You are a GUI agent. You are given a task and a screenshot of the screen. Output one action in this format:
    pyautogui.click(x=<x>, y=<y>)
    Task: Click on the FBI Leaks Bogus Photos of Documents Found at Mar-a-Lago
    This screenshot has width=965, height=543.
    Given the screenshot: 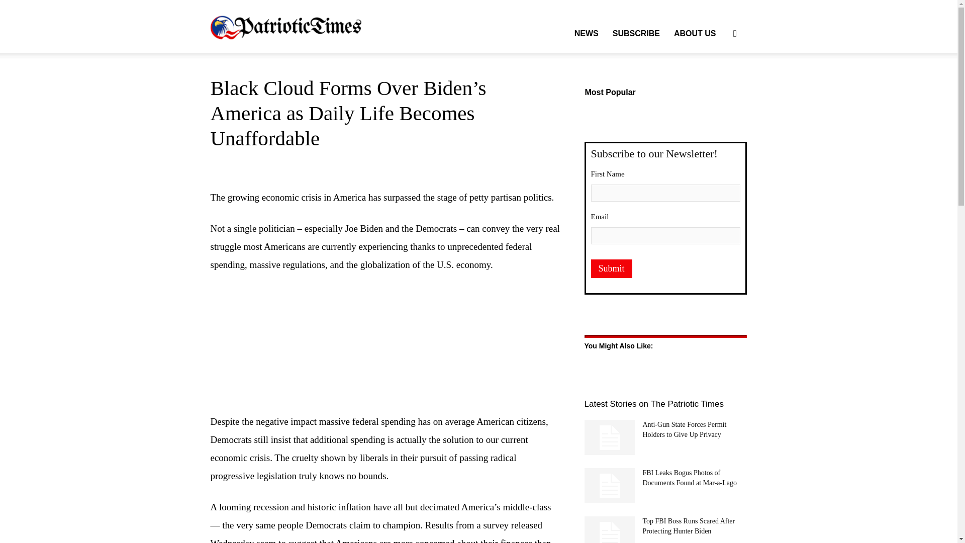 What is the action you would take?
    pyautogui.click(x=609, y=486)
    